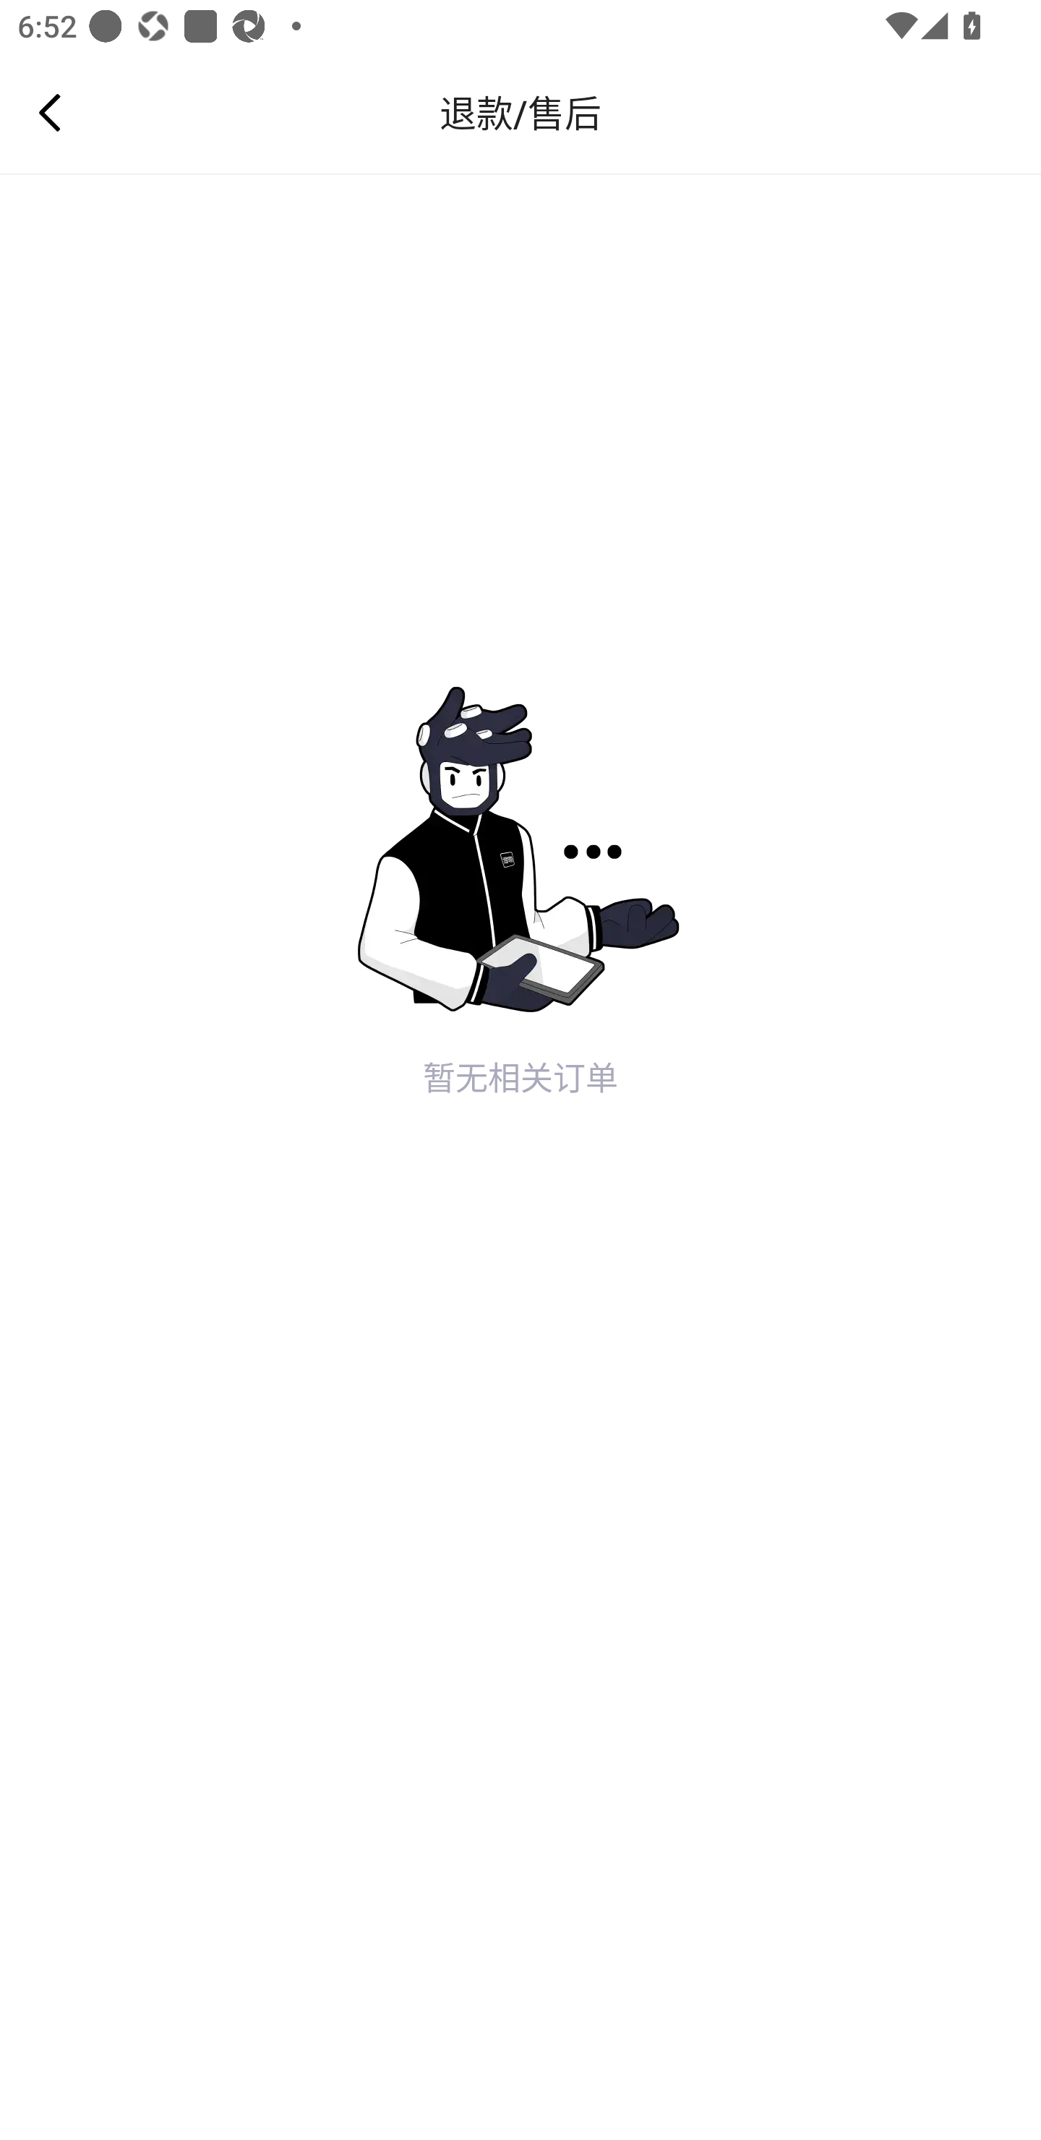  I want to click on Navigate up, so click(50, 112).